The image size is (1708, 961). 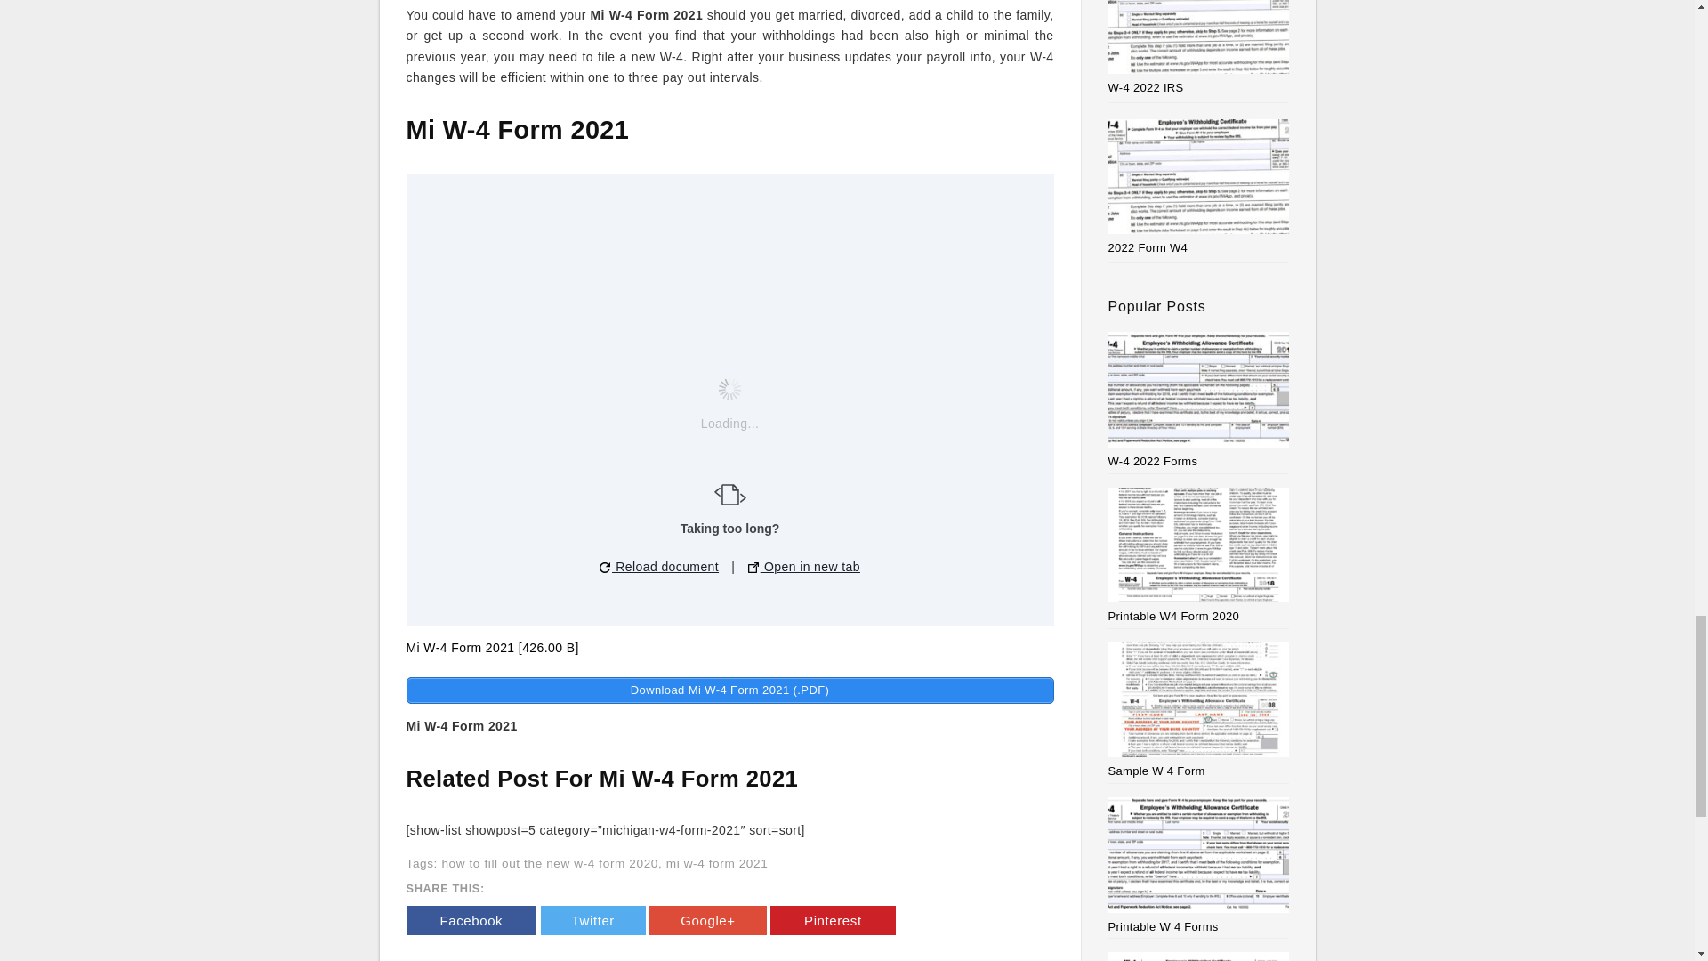 I want to click on open, so click(x=753, y=567).